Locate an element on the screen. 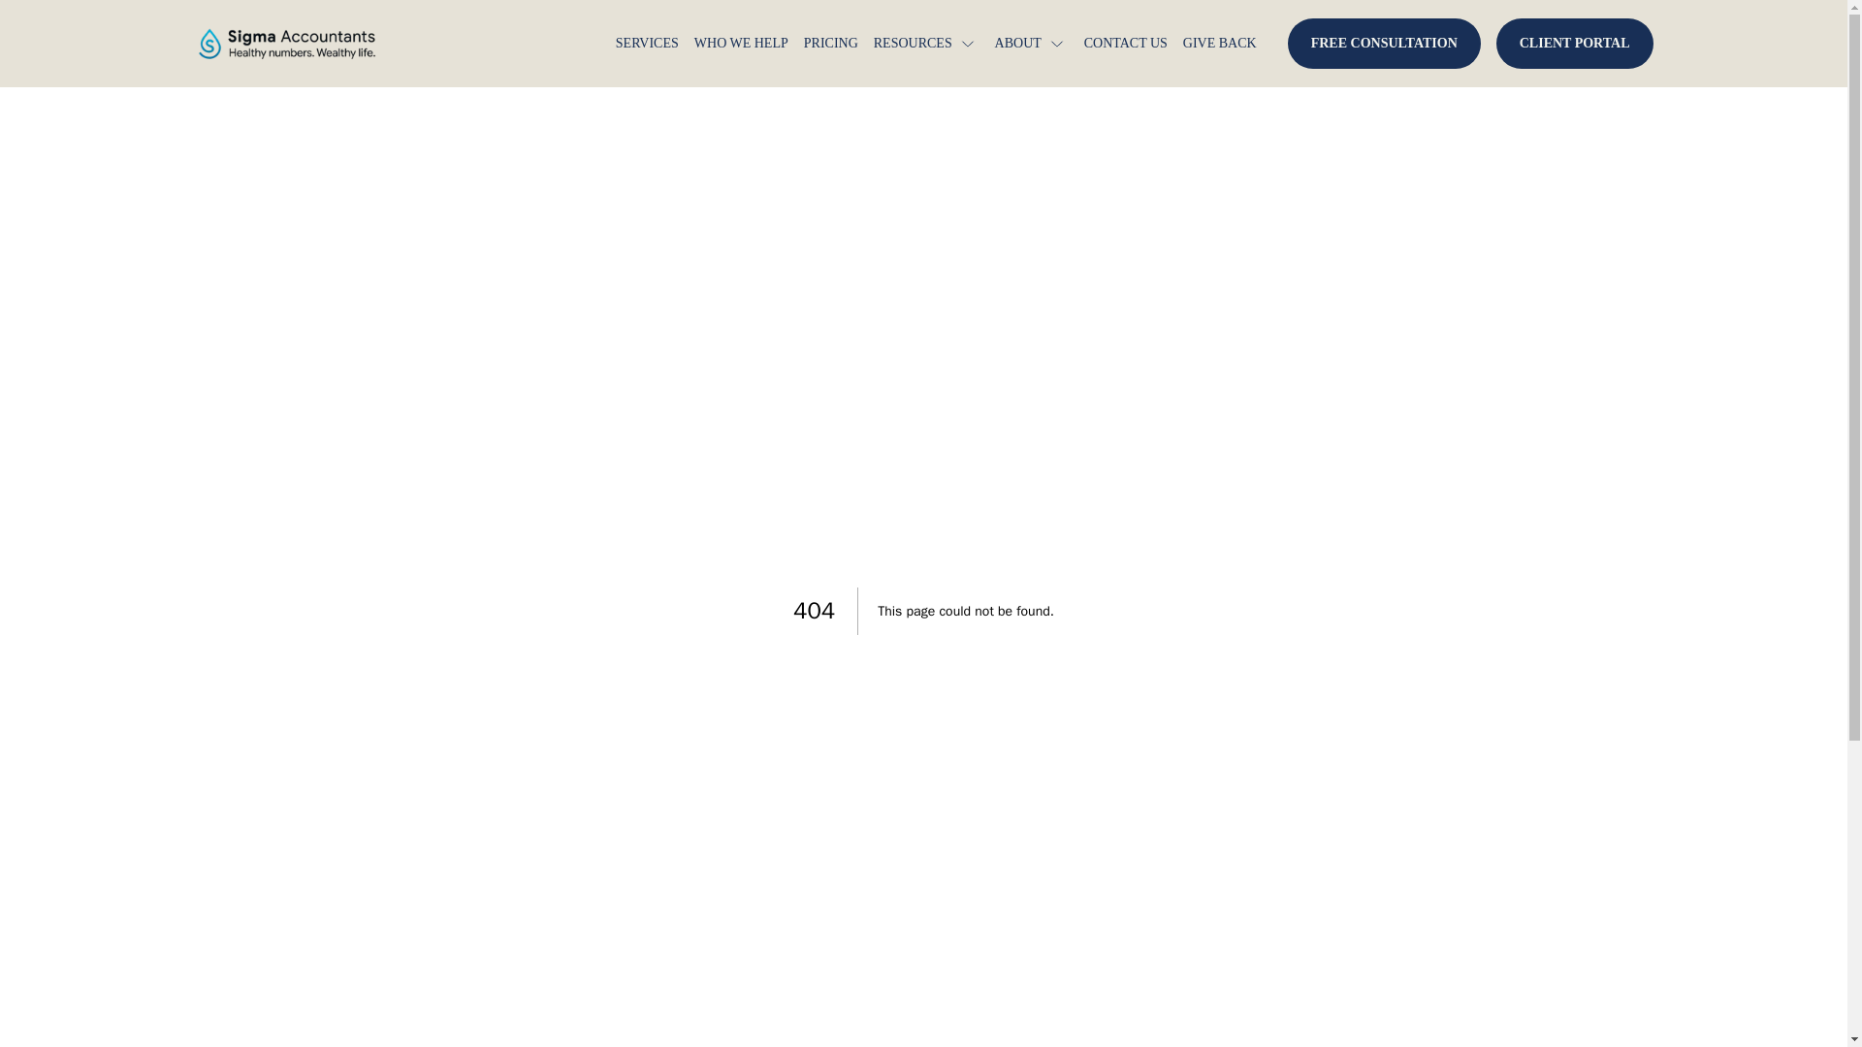  WHO WE HELP is located at coordinates (741, 43).